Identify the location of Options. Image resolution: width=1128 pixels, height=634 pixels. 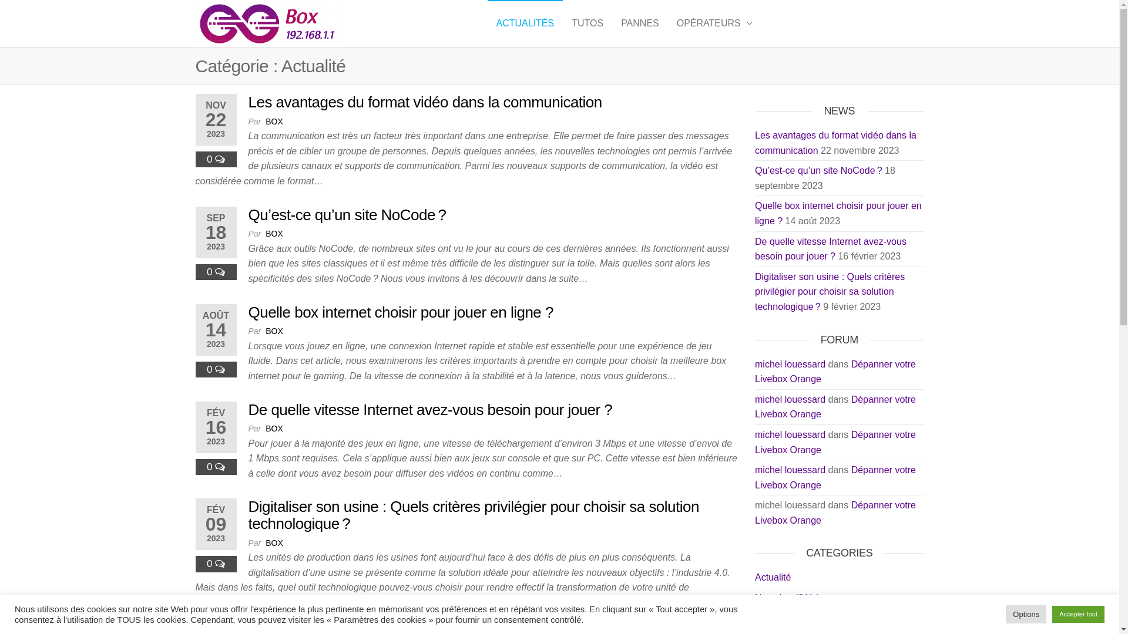
(1026, 614).